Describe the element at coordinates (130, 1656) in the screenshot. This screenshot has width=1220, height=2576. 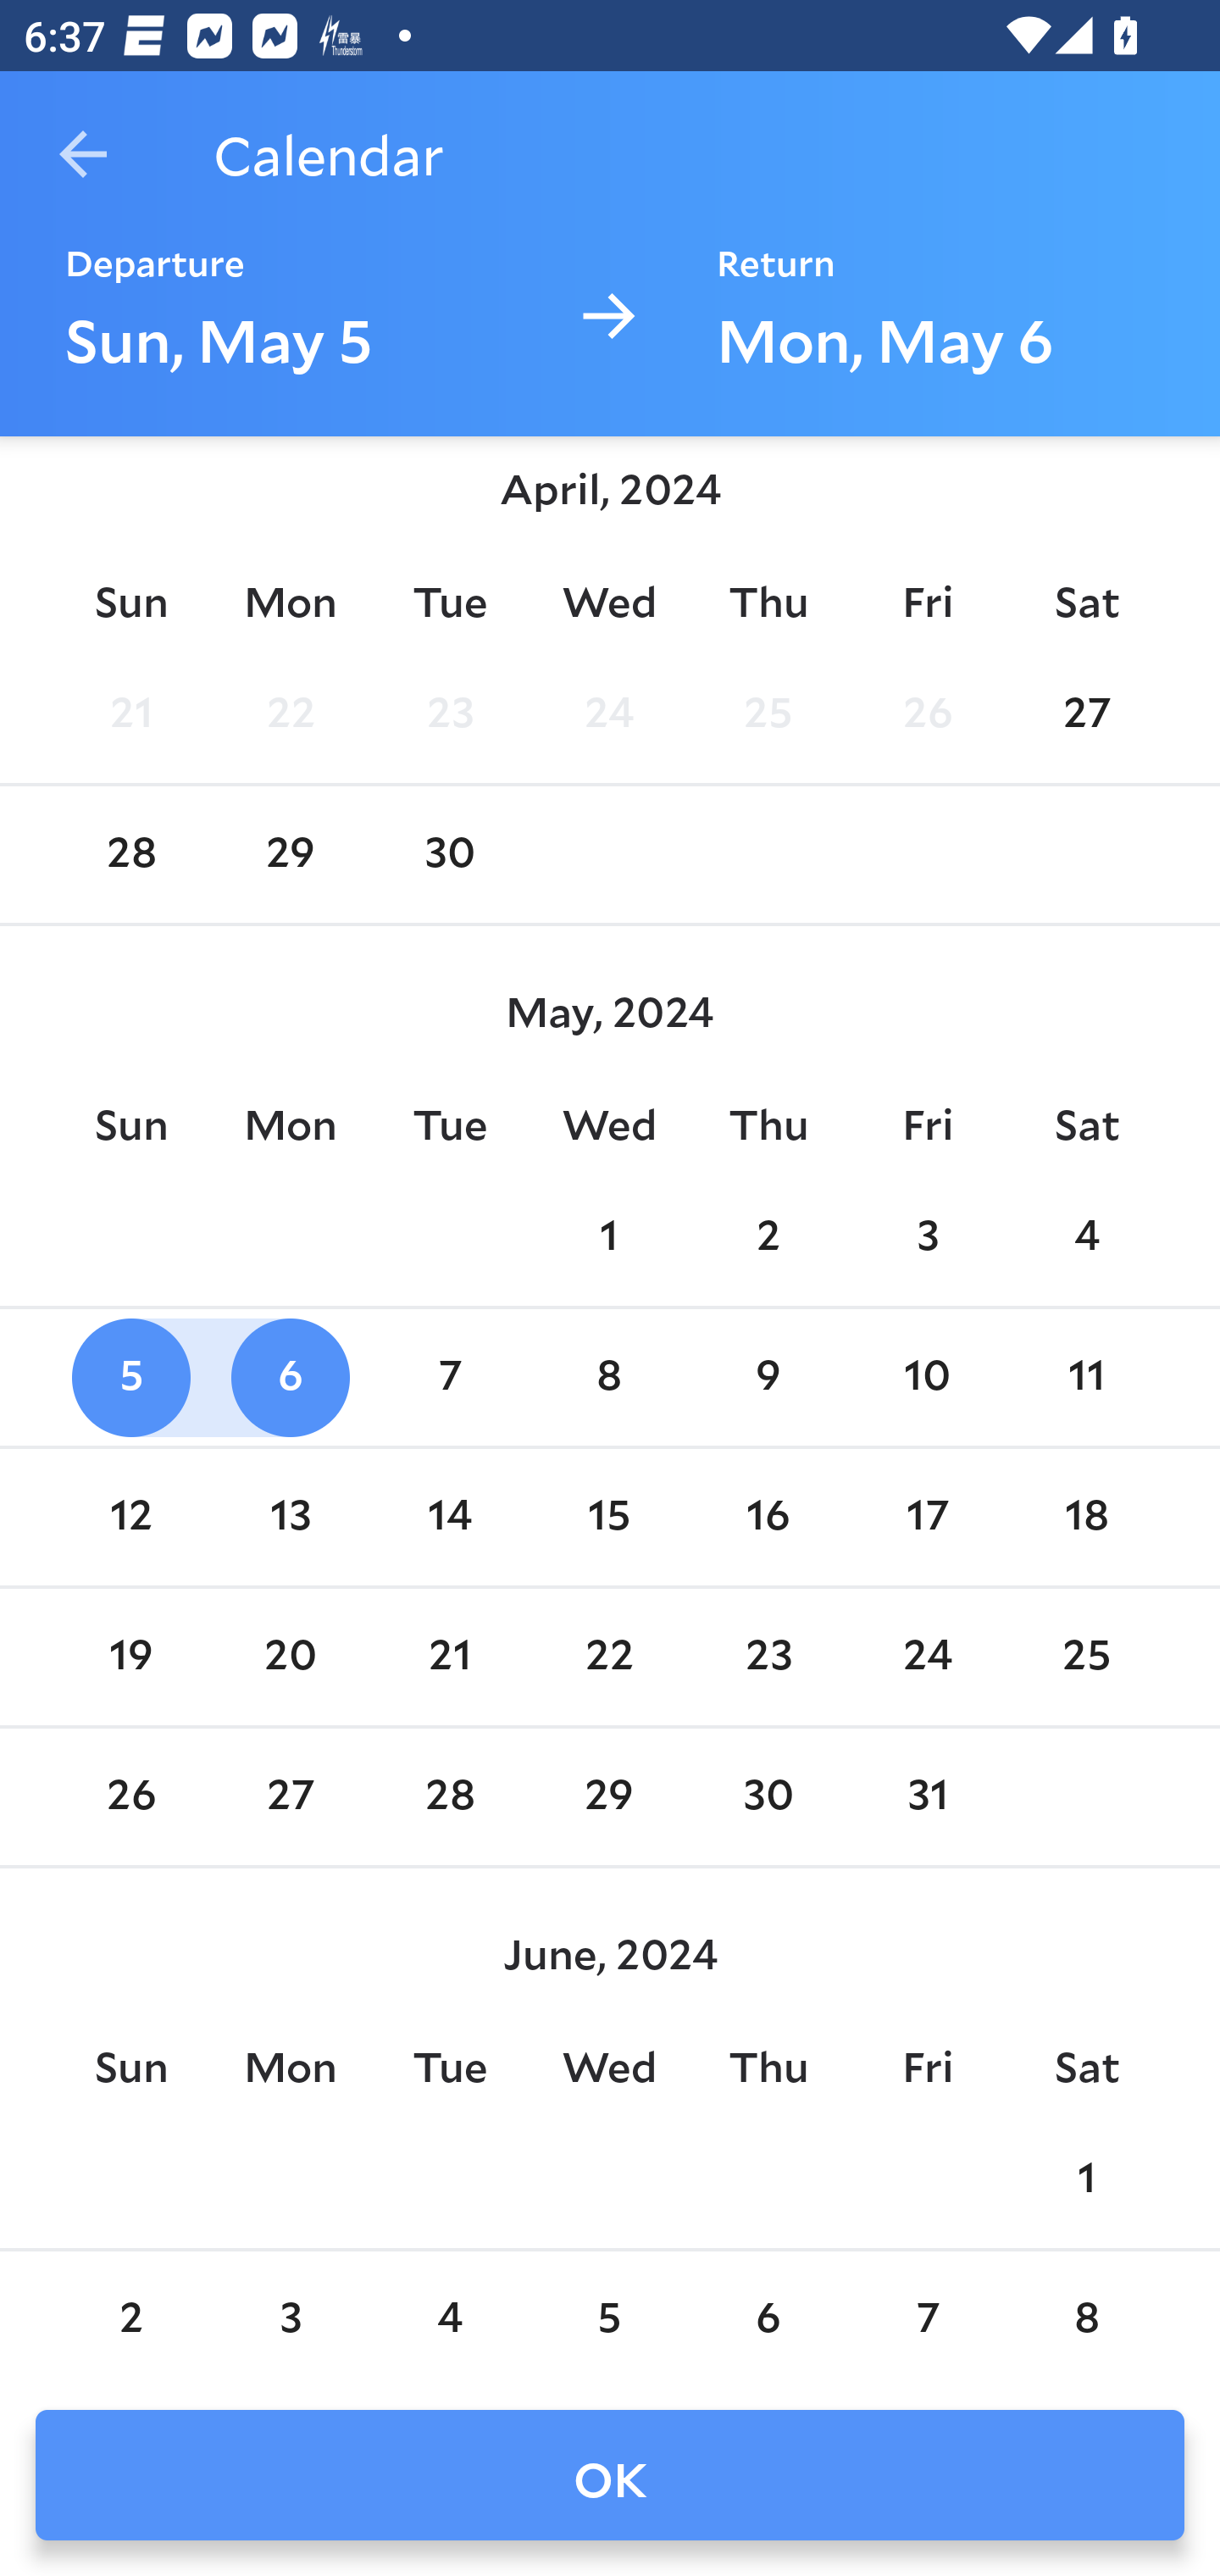
I see `19` at that location.